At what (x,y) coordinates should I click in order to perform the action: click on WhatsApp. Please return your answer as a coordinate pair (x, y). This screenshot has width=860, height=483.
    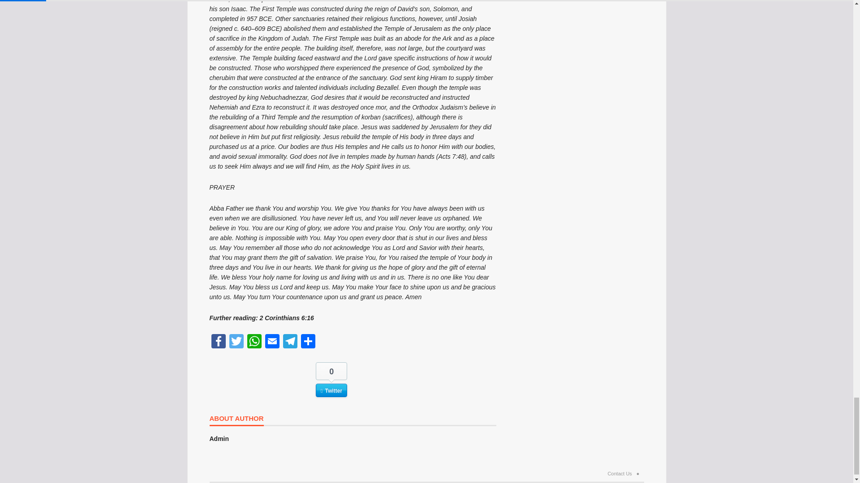
    Looking at the image, I should click on (254, 343).